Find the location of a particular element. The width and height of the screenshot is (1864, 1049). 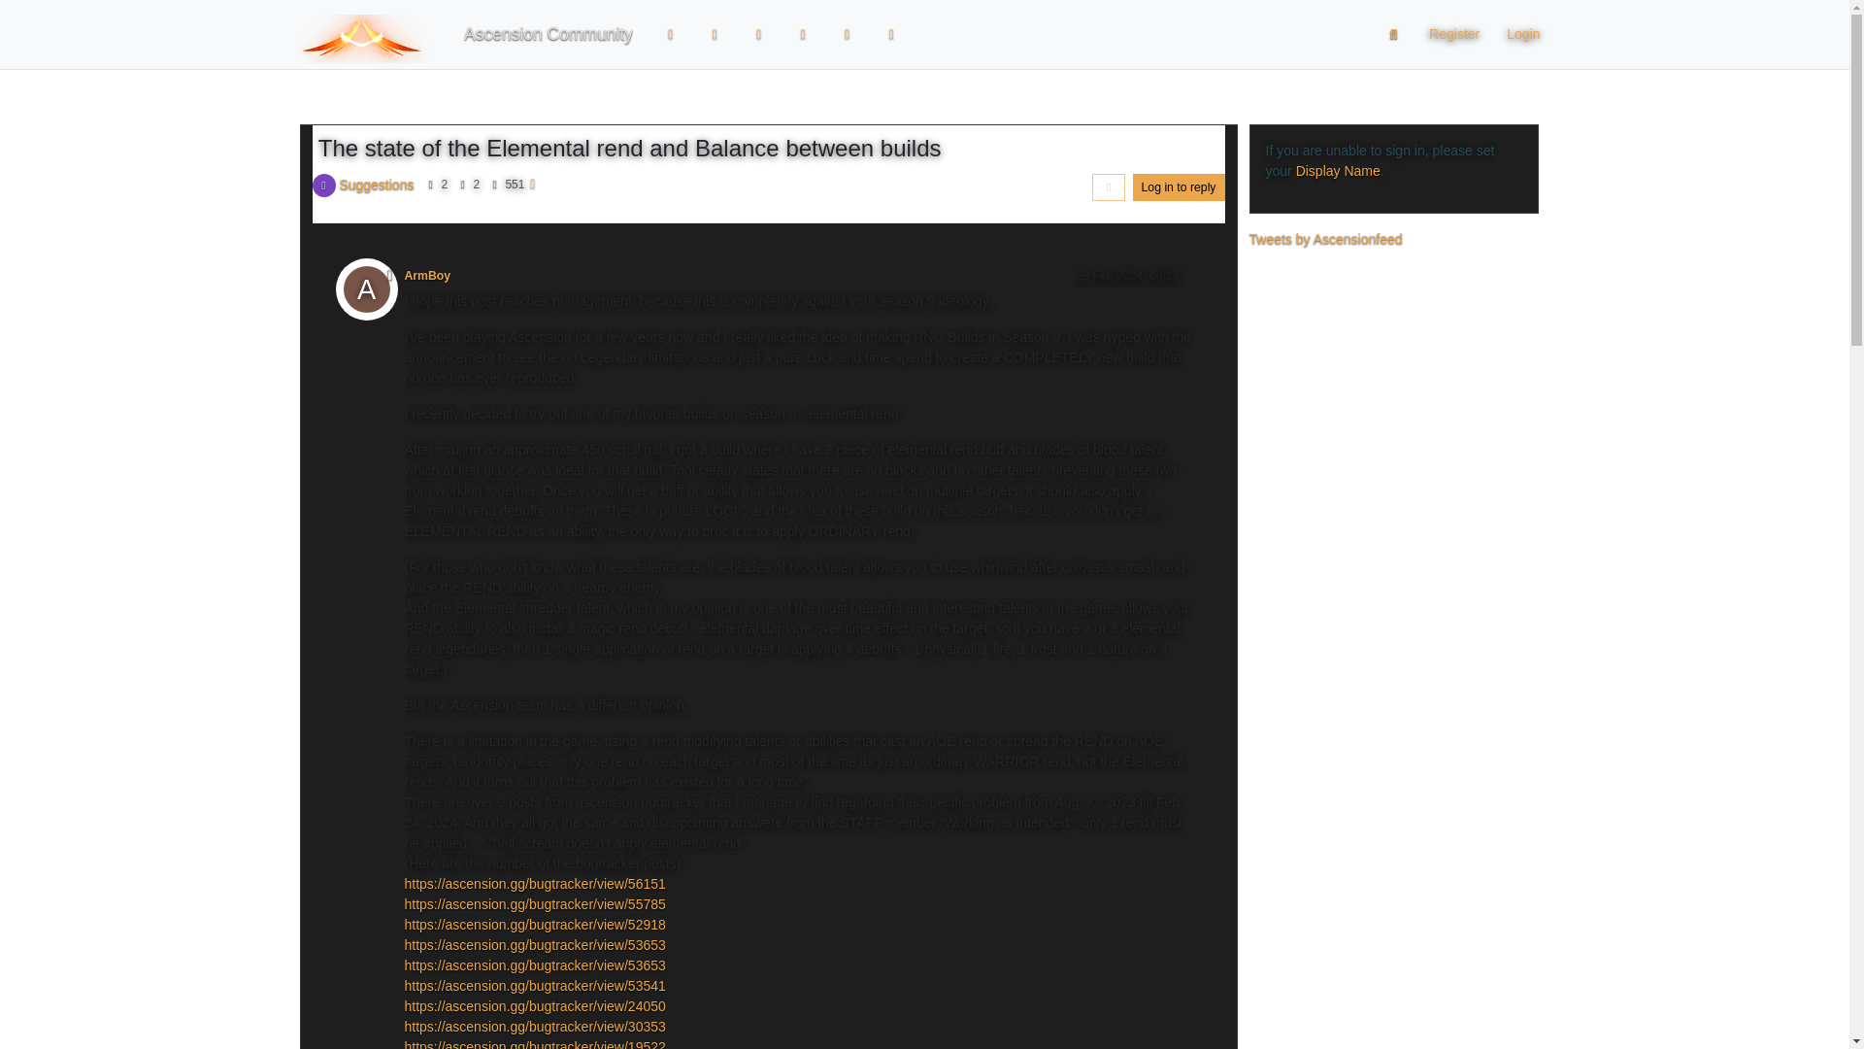

Register is located at coordinates (1453, 35).